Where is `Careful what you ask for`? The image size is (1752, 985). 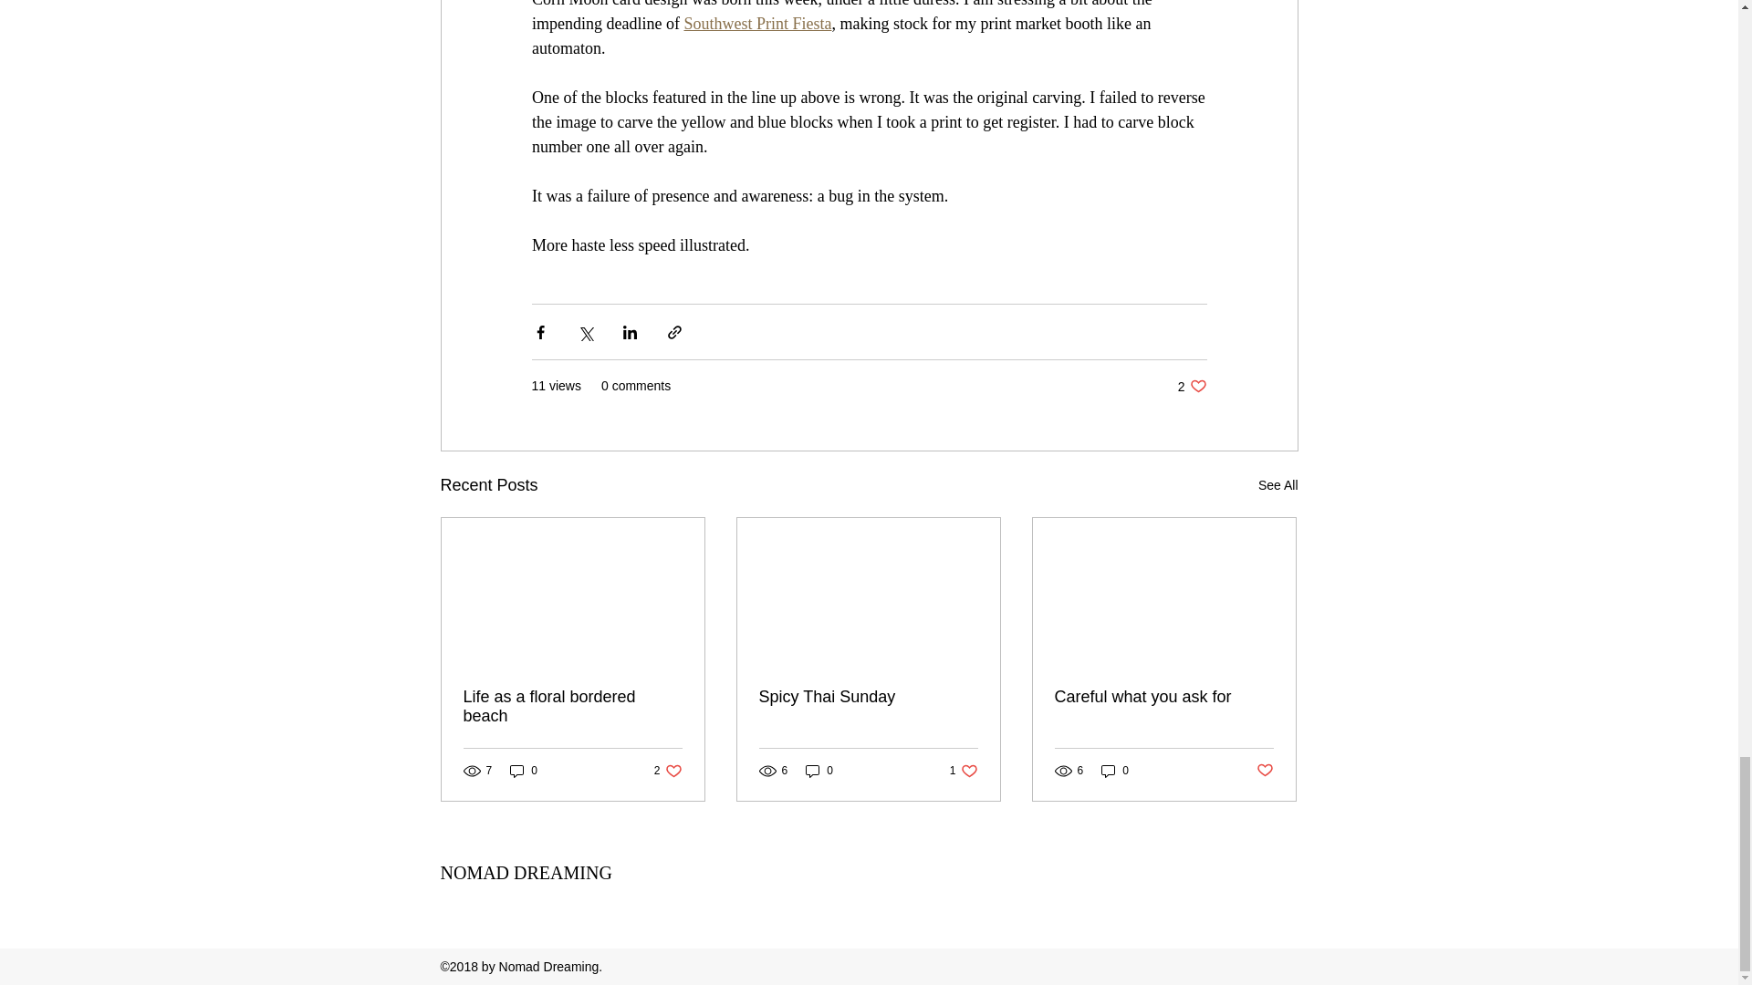
Careful what you ask for is located at coordinates (868, 697).